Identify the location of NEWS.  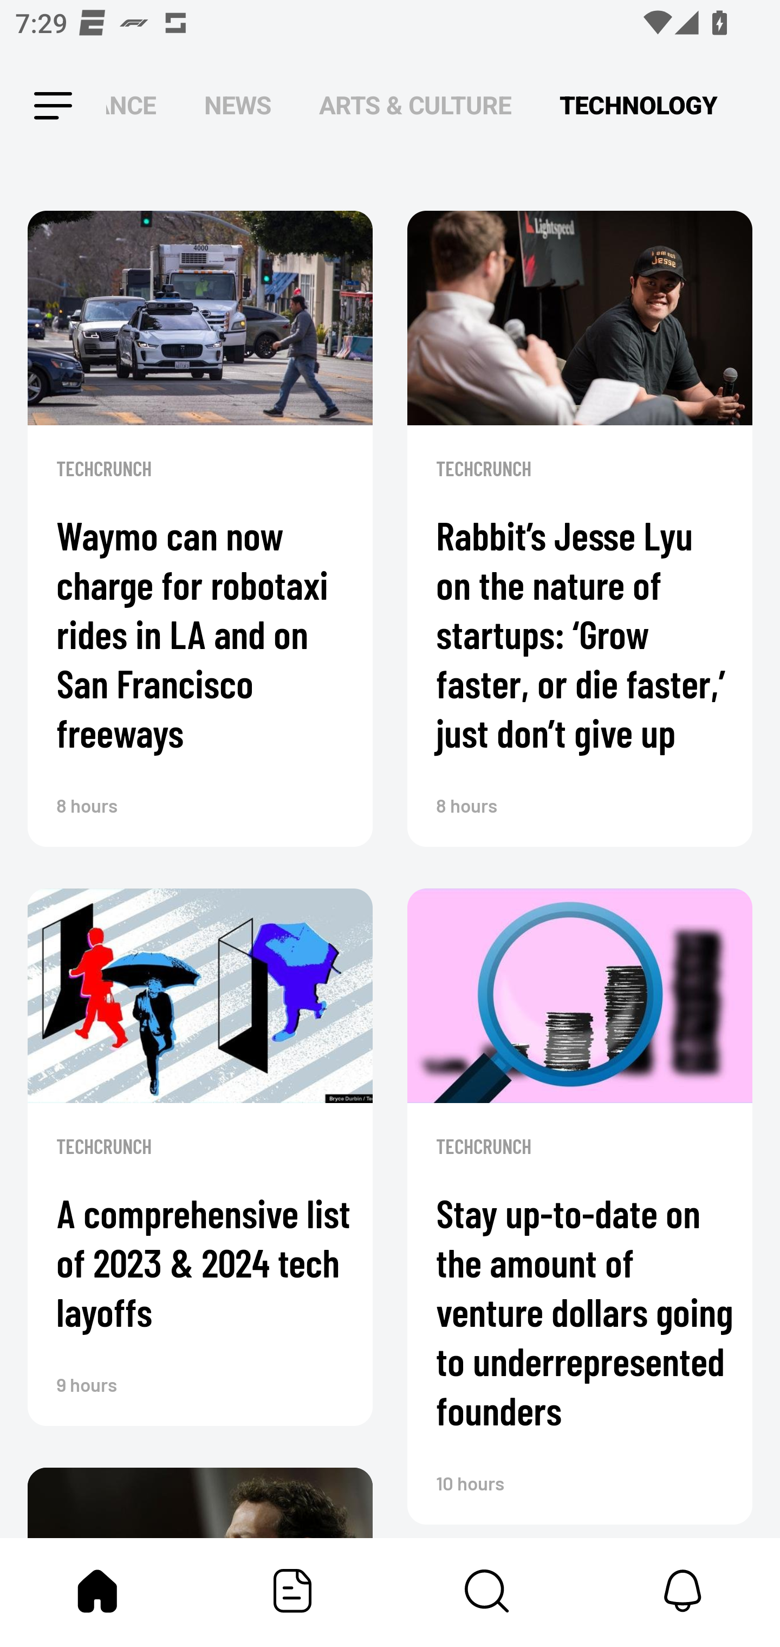
(237, 106).